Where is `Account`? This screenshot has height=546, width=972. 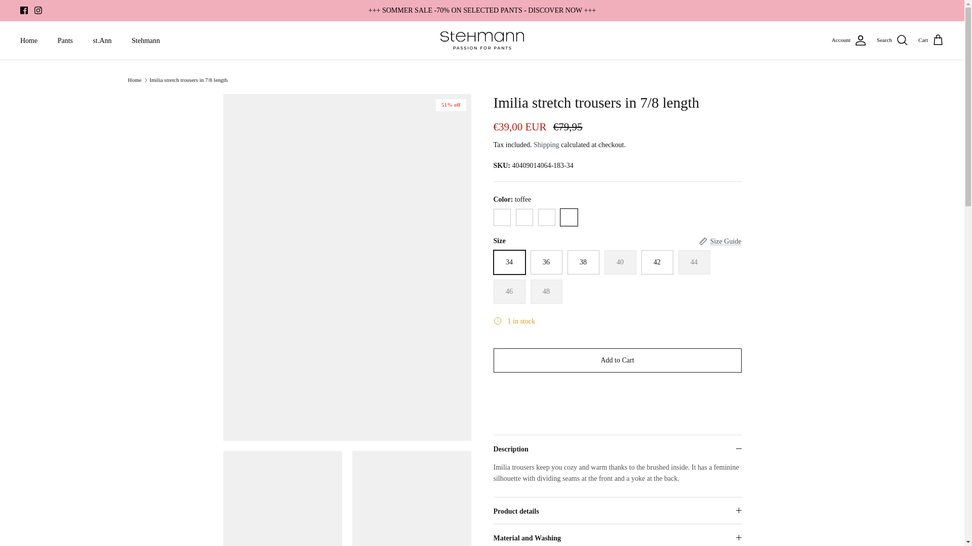 Account is located at coordinates (849, 40).